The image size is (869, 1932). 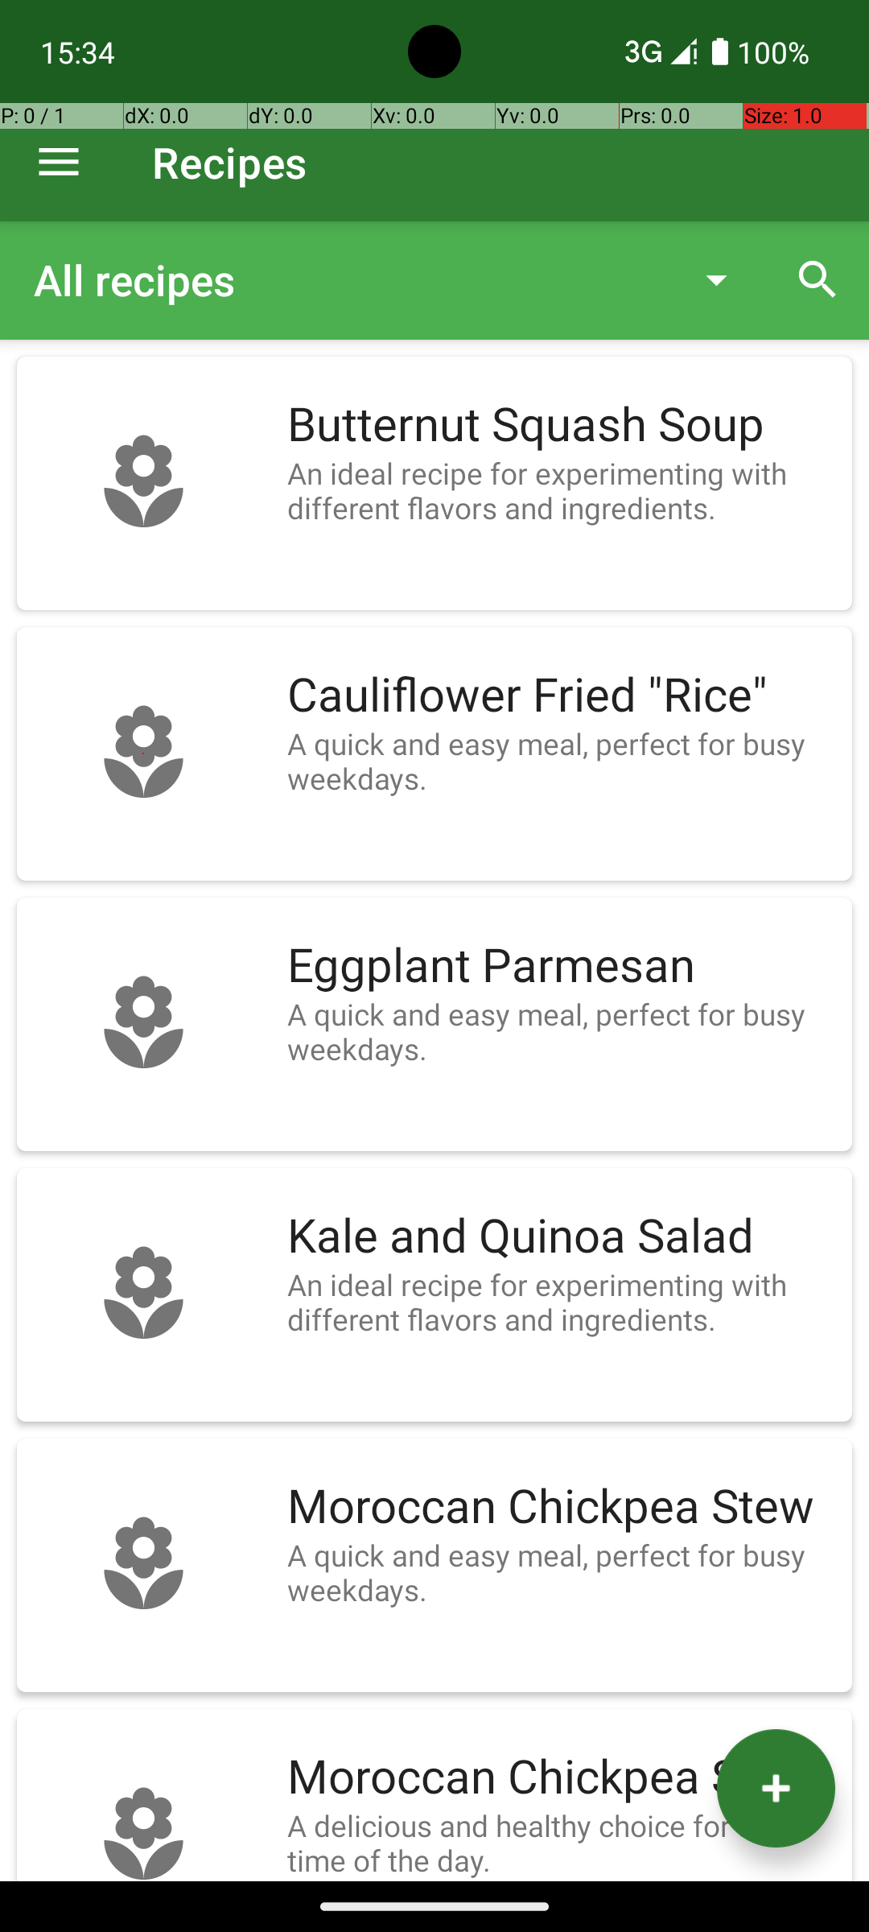 What do you see at coordinates (562, 966) in the screenshot?
I see `Eggplant Parmesan` at bounding box center [562, 966].